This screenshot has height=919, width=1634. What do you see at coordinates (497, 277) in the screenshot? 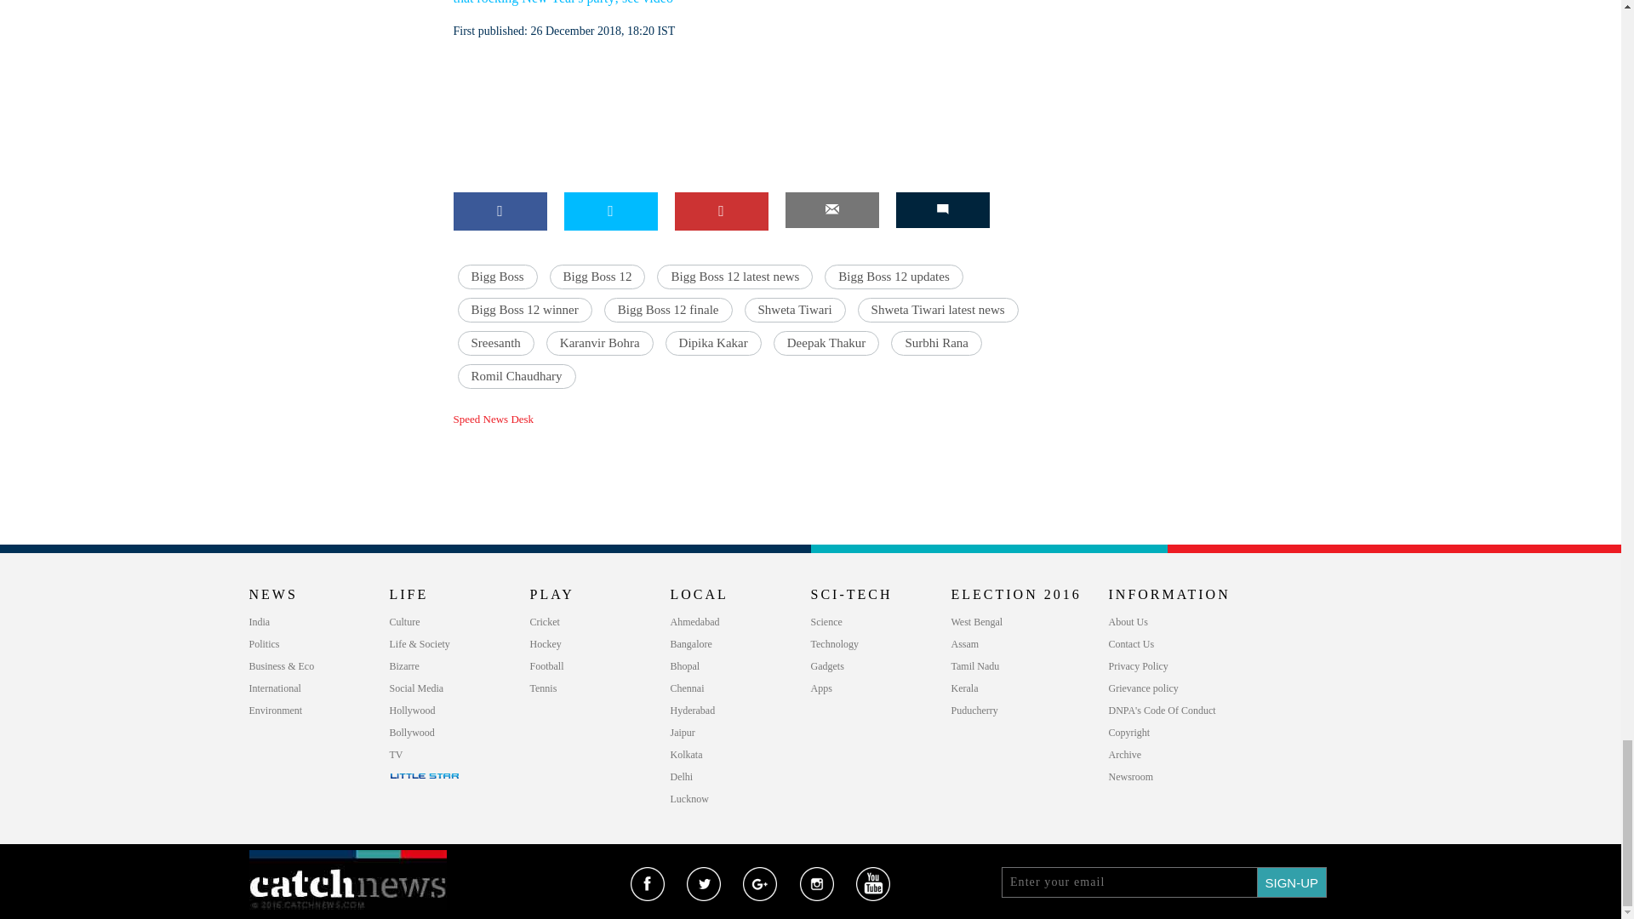
I see `Bigg Boss` at bounding box center [497, 277].